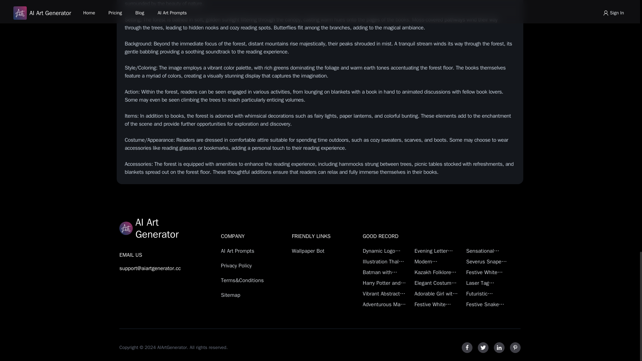 This screenshot has height=361, width=642. I want to click on Wallpaper Bot, so click(315, 251).